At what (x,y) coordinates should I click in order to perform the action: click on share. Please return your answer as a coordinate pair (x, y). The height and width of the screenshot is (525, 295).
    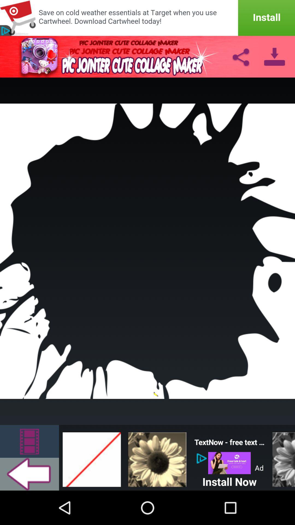
    Looking at the image, I should click on (241, 57).